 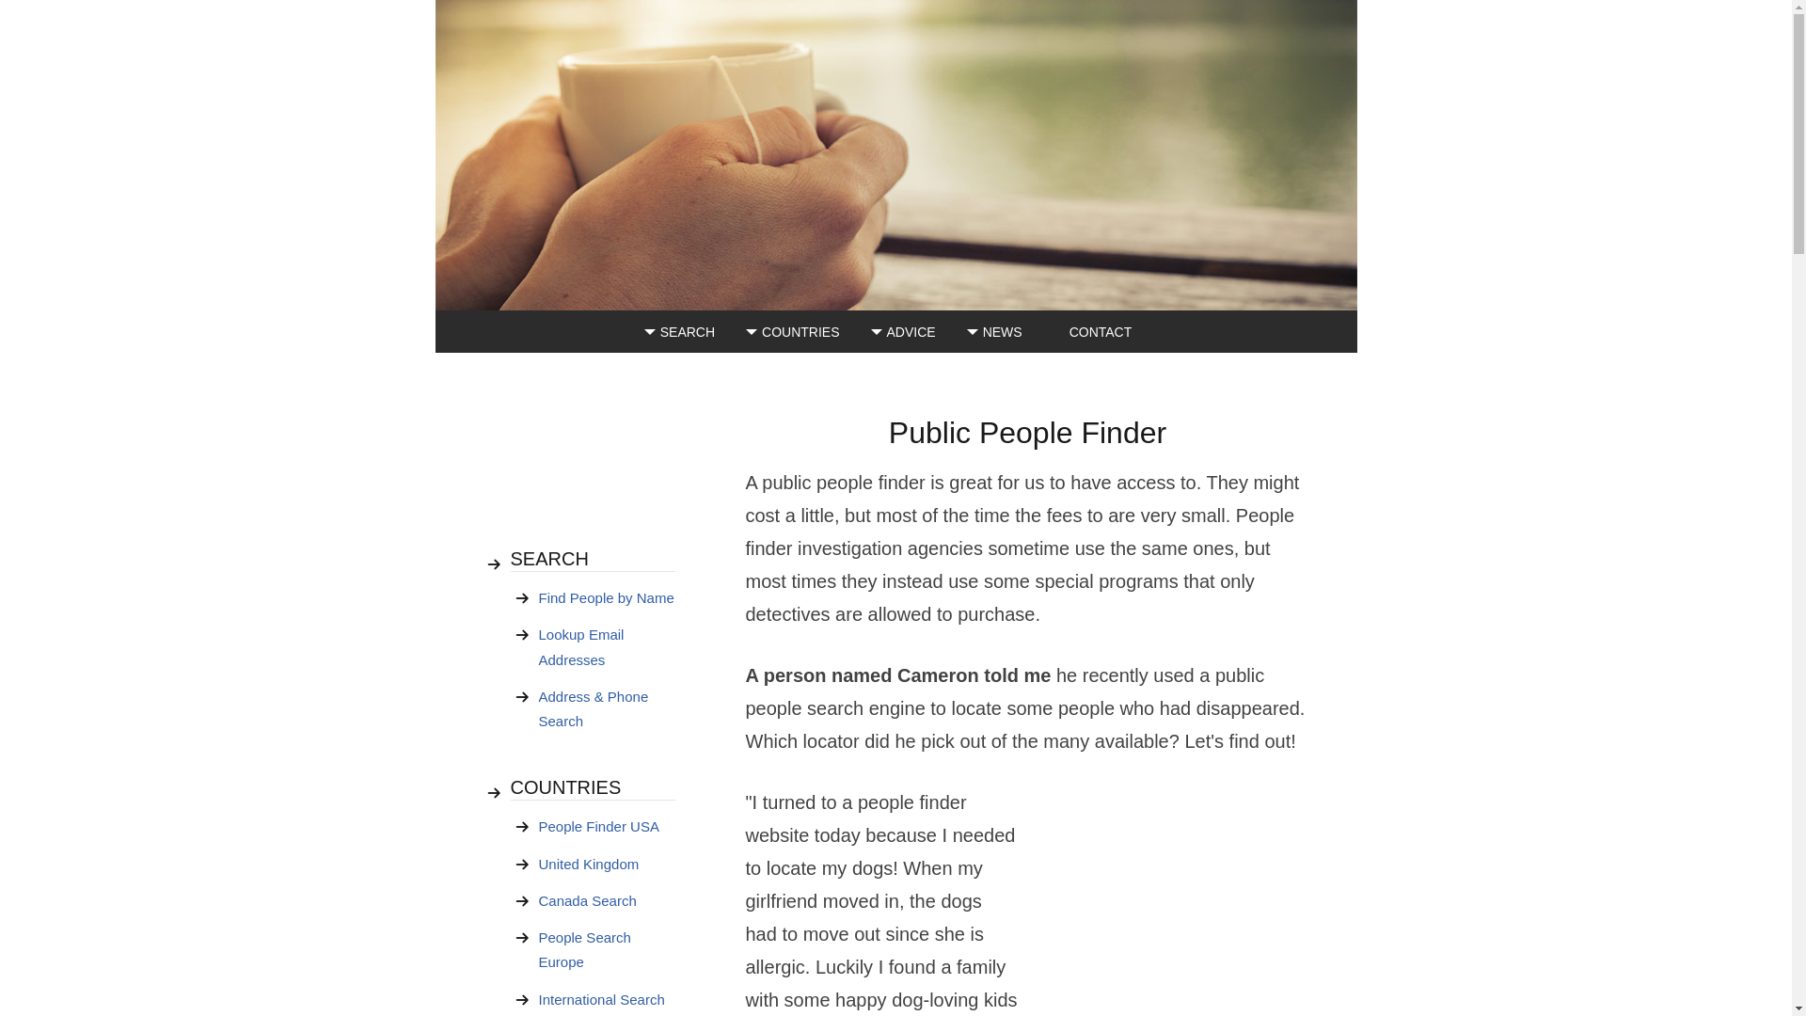 I want to click on Advertisement, so click(x=1168, y=901).